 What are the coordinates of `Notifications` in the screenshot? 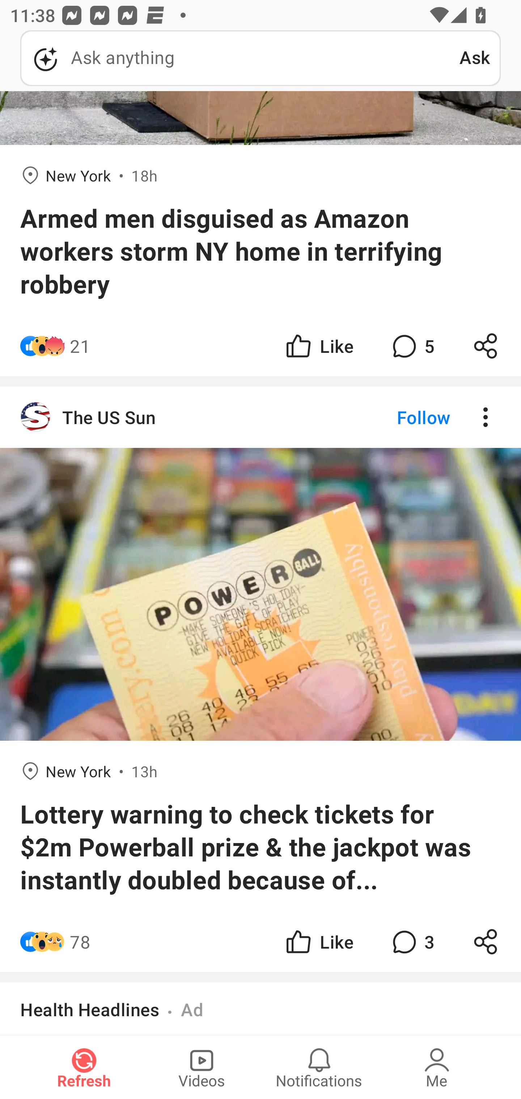 It's located at (319, 1067).